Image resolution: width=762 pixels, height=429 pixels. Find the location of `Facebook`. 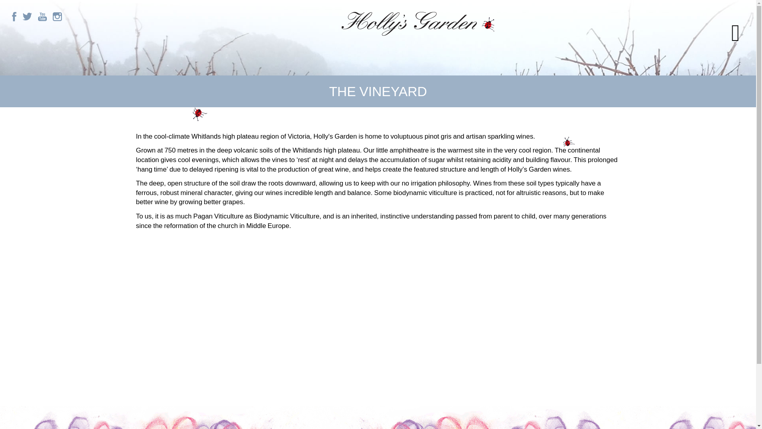

Facebook is located at coordinates (14, 17).